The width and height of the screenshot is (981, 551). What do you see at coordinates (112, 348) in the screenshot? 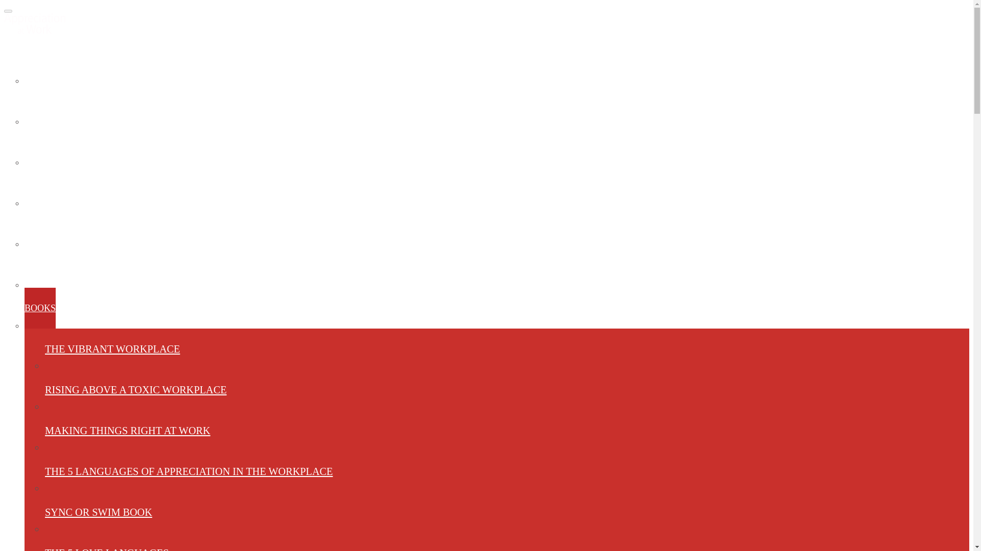
I see `THE 5 LANGUAGES OF APPRECIATION IN THE WORKPLACE` at bounding box center [112, 348].